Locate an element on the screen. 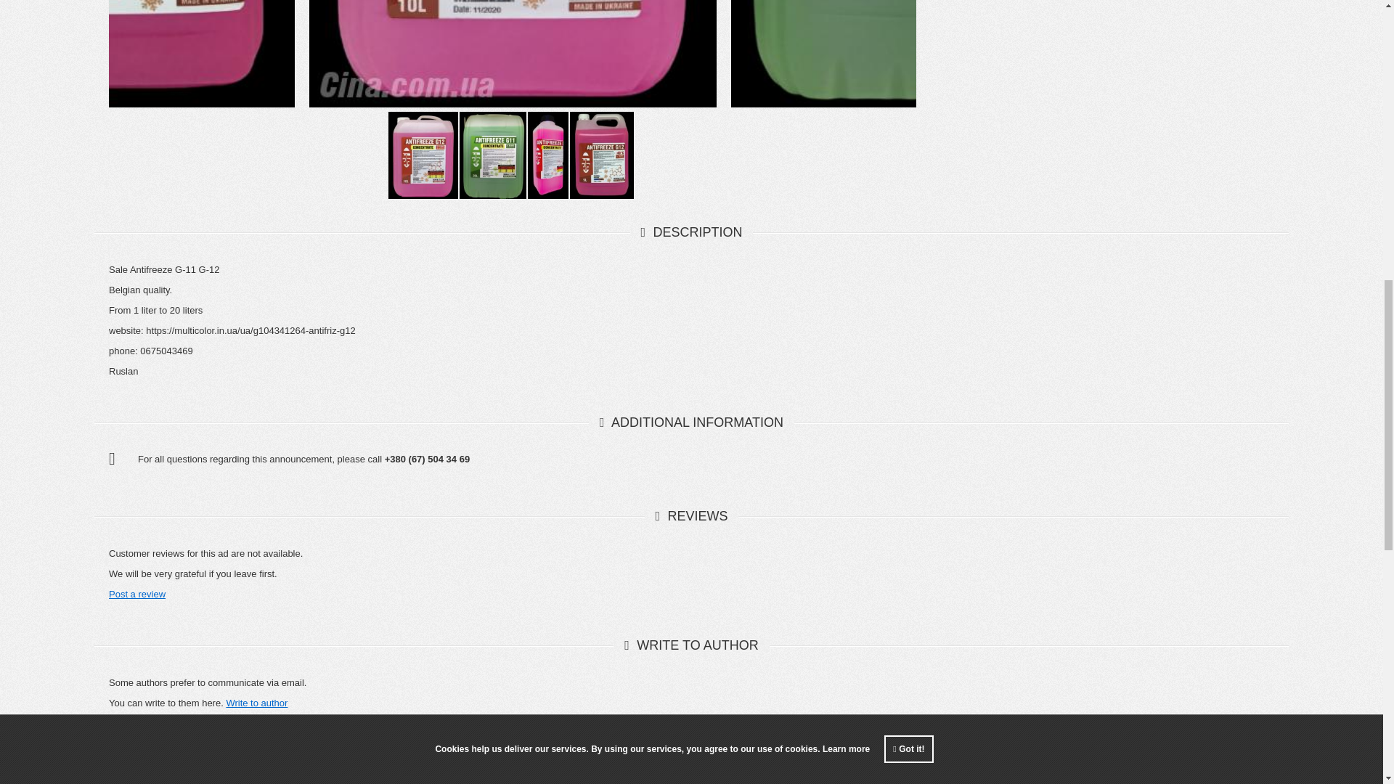  Write to author is located at coordinates (256, 703).